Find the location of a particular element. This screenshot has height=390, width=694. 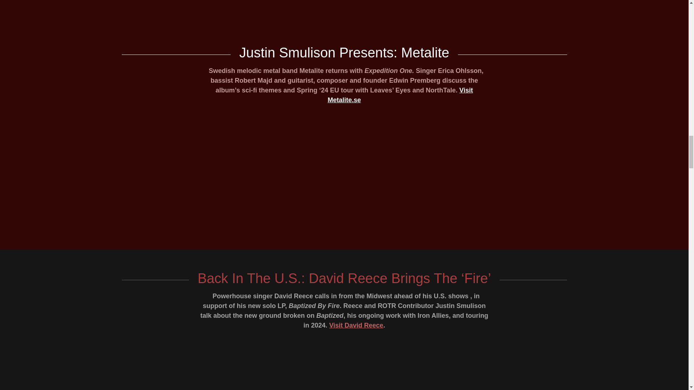

Clickable audio widget is located at coordinates (344, 367).